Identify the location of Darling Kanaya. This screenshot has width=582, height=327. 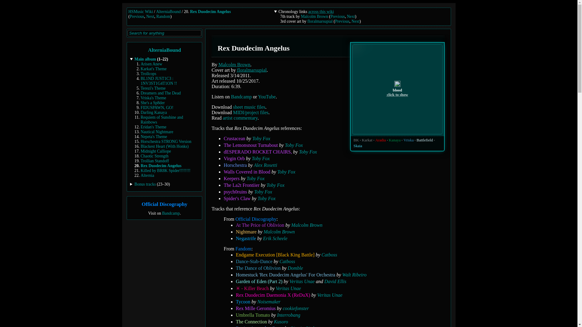
(153, 112).